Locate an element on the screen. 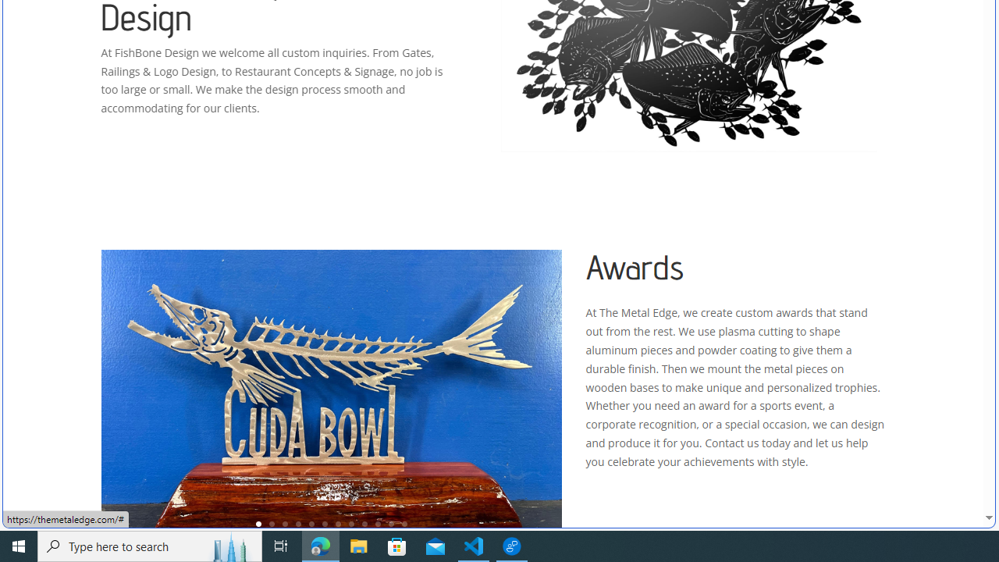 Image resolution: width=999 pixels, height=562 pixels. 7 is located at coordinates (338, 523).